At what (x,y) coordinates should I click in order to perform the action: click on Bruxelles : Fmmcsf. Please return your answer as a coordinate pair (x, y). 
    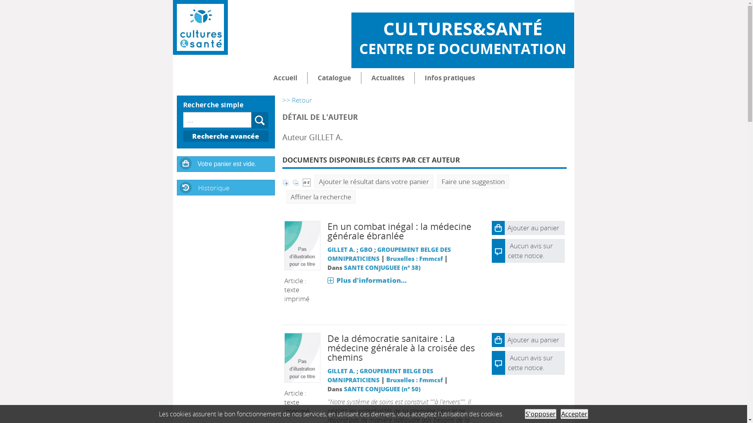
    Looking at the image, I should click on (415, 380).